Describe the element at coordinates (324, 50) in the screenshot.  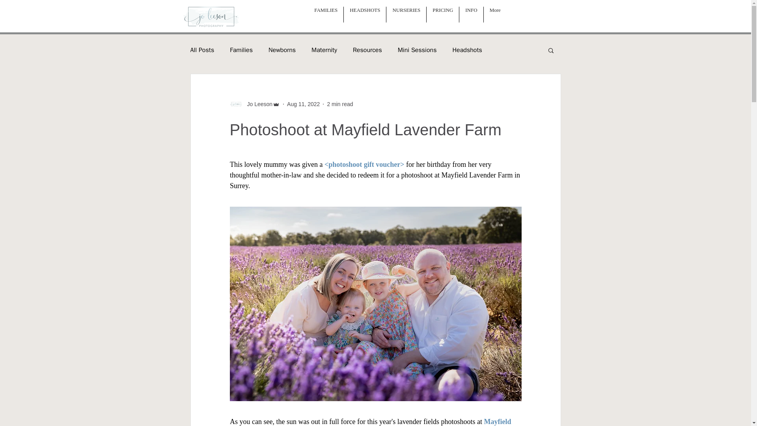
I see `Maternity` at that location.